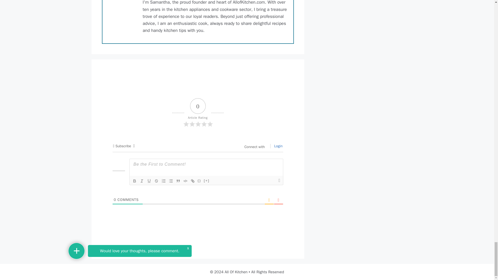  I want to click on Underline, so click(149, 181).